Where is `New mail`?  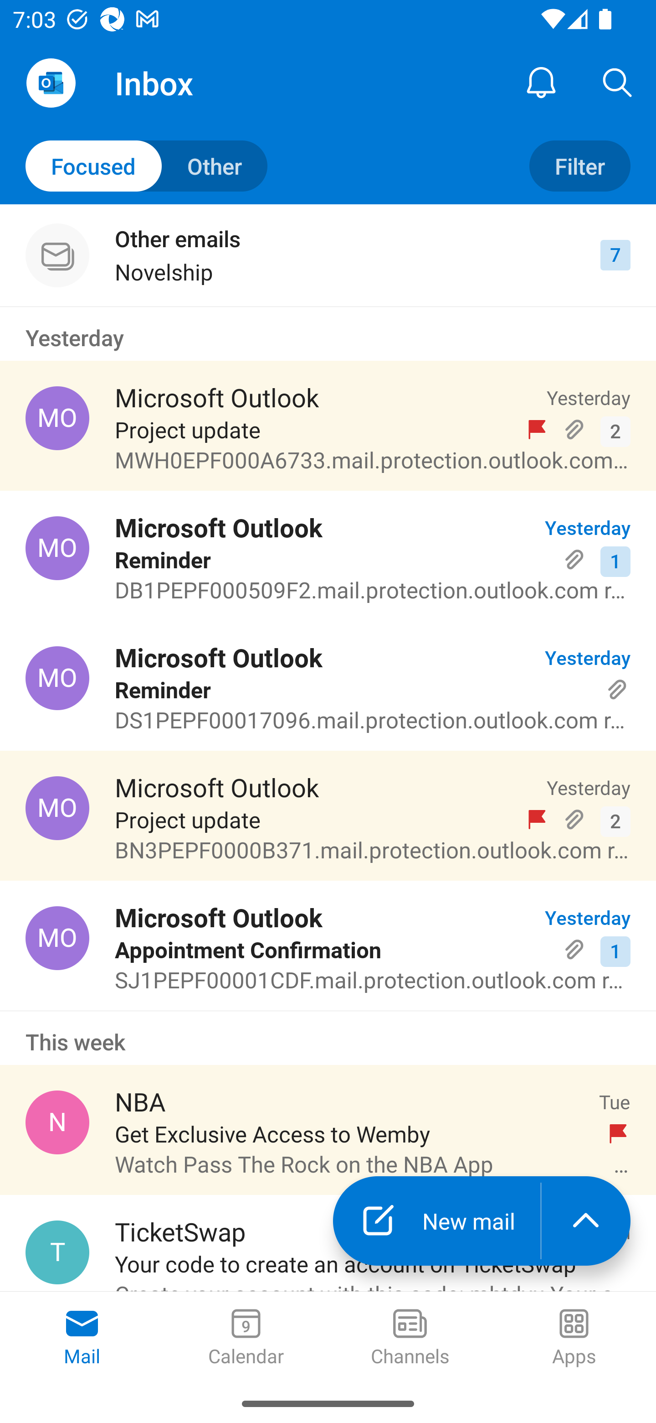
New mail is located at coordinates (436, 1220).